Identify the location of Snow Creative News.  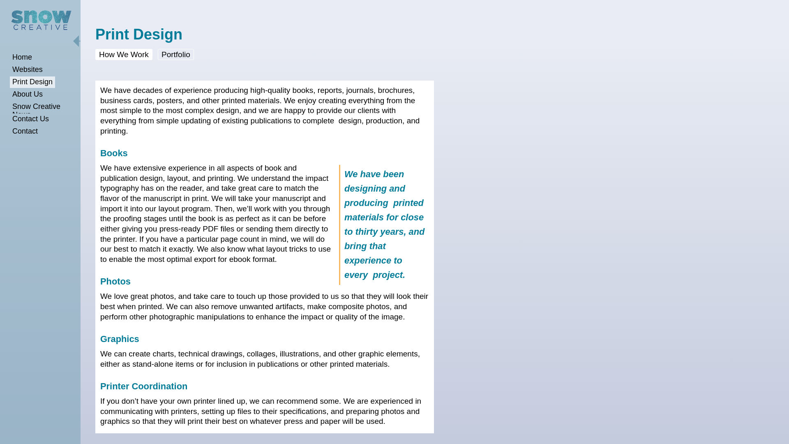
(45, 111).